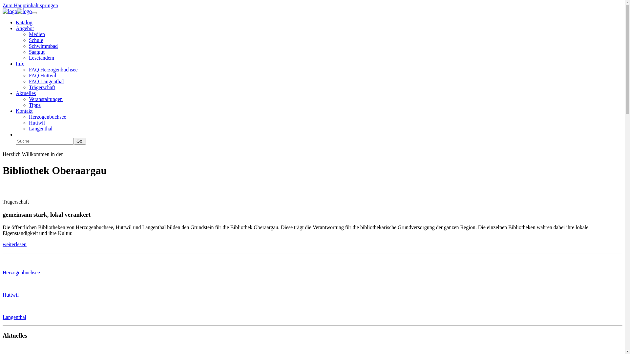  What do you see at coordinates (21, 273) in the screenshot?
I see `Herzogenbuchsee` at bounding box center [21, 273].